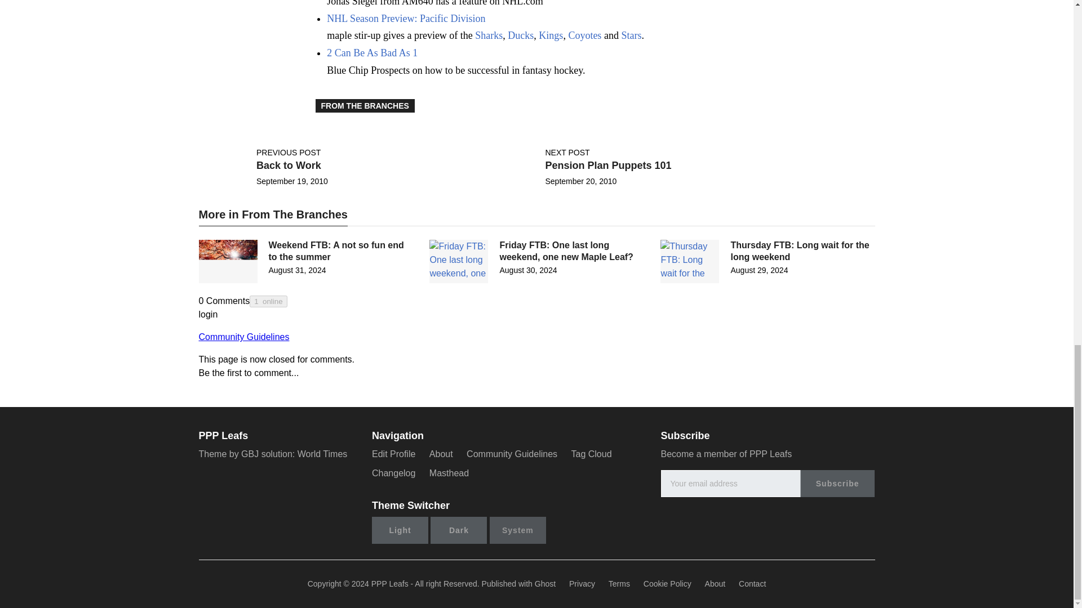  I want to click on 31 August, 2024, so click(296, 270).